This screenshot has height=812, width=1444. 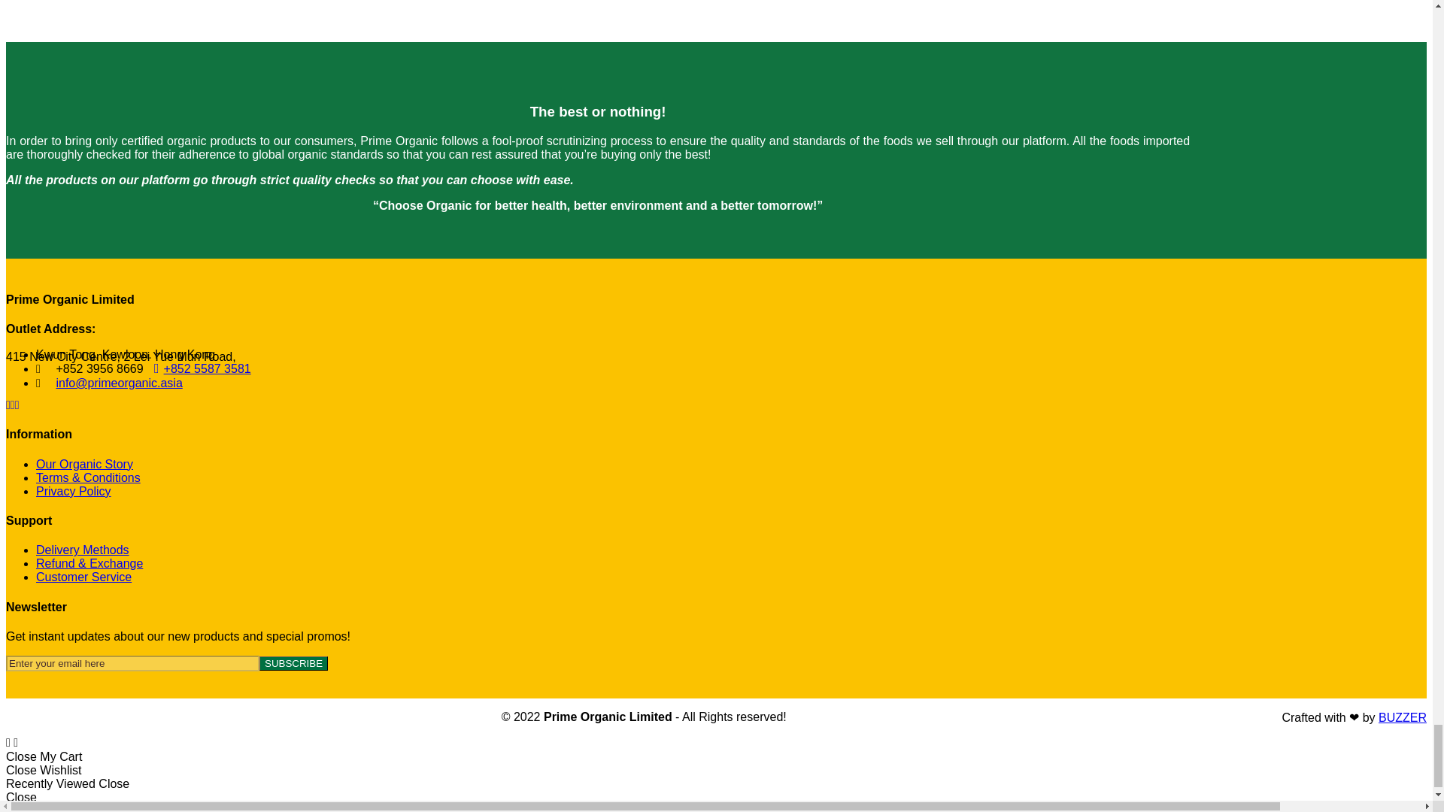 I want to click on Close, so click(x=114, y=783).